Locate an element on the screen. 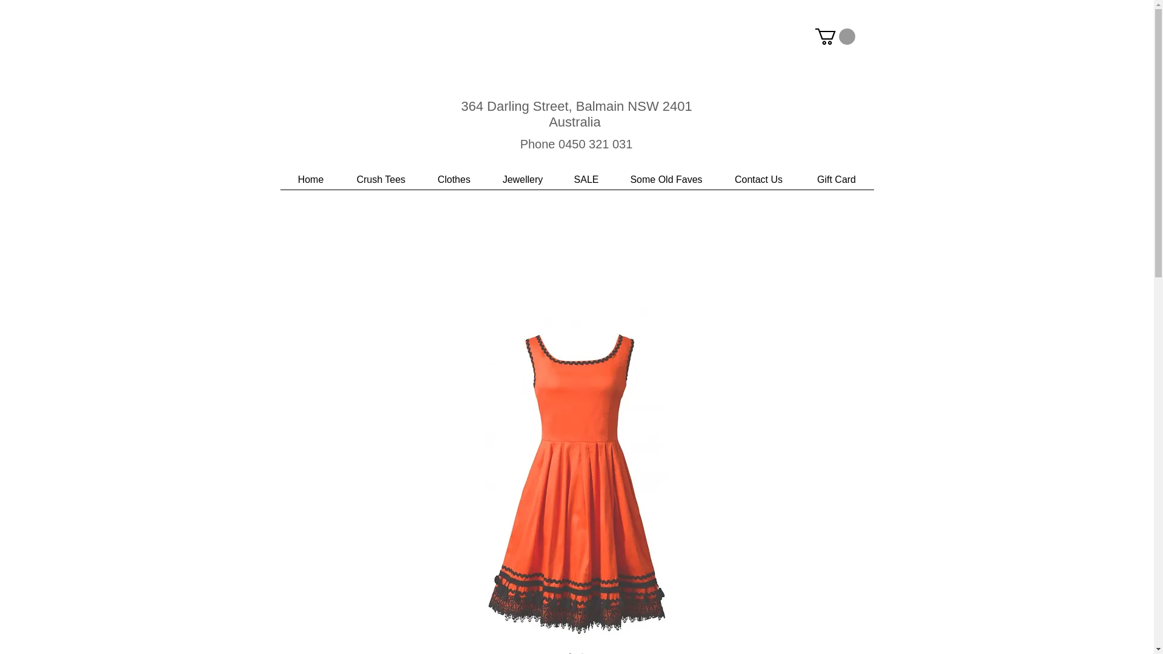  Contact Us is located at coordinates (759, 183).